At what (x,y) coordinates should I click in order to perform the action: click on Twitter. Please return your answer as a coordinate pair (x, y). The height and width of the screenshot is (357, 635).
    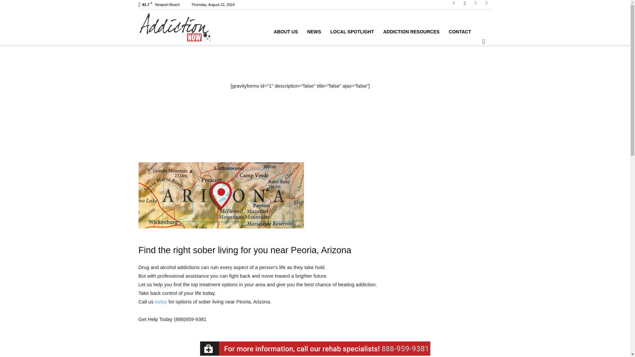
    Looking at the image, I should click on (486, 5).